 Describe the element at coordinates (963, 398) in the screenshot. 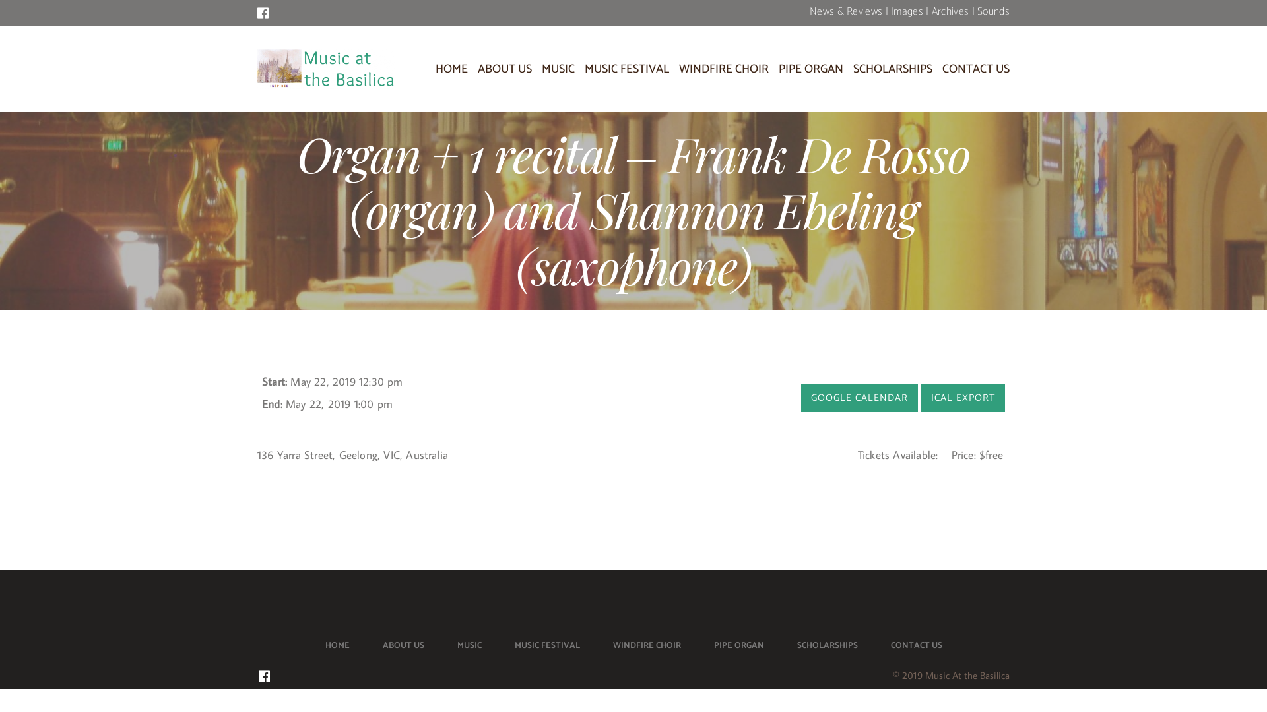

I see `ICAL EXPORT` at that location.